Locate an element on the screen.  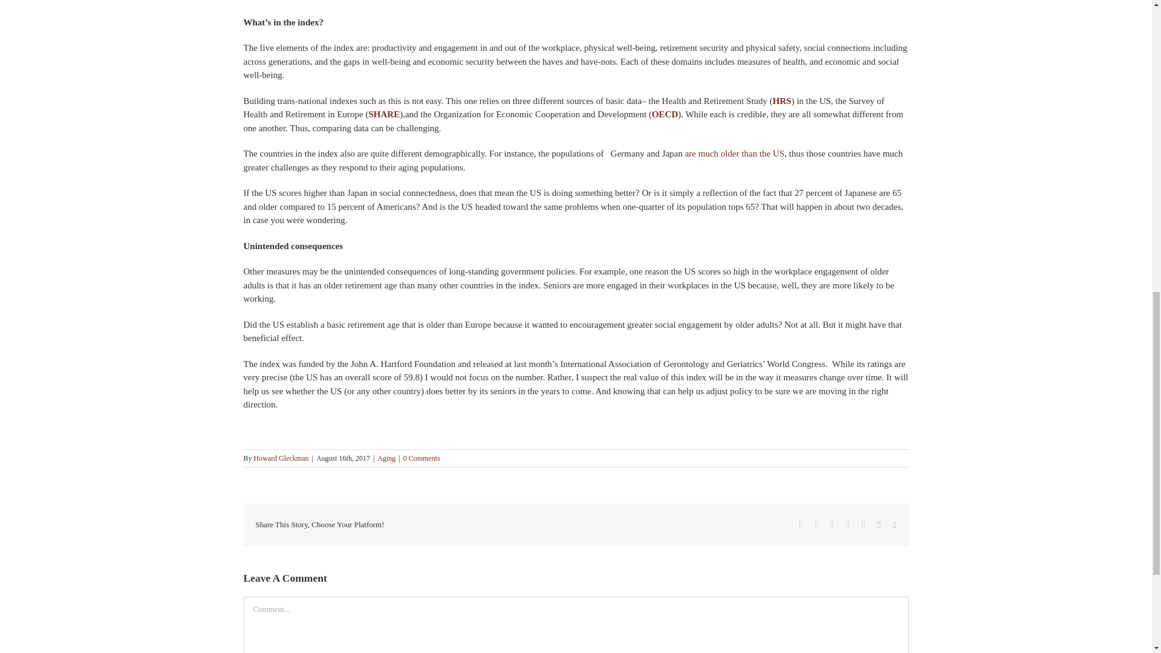
HRS is located at coordinates (782, 100).